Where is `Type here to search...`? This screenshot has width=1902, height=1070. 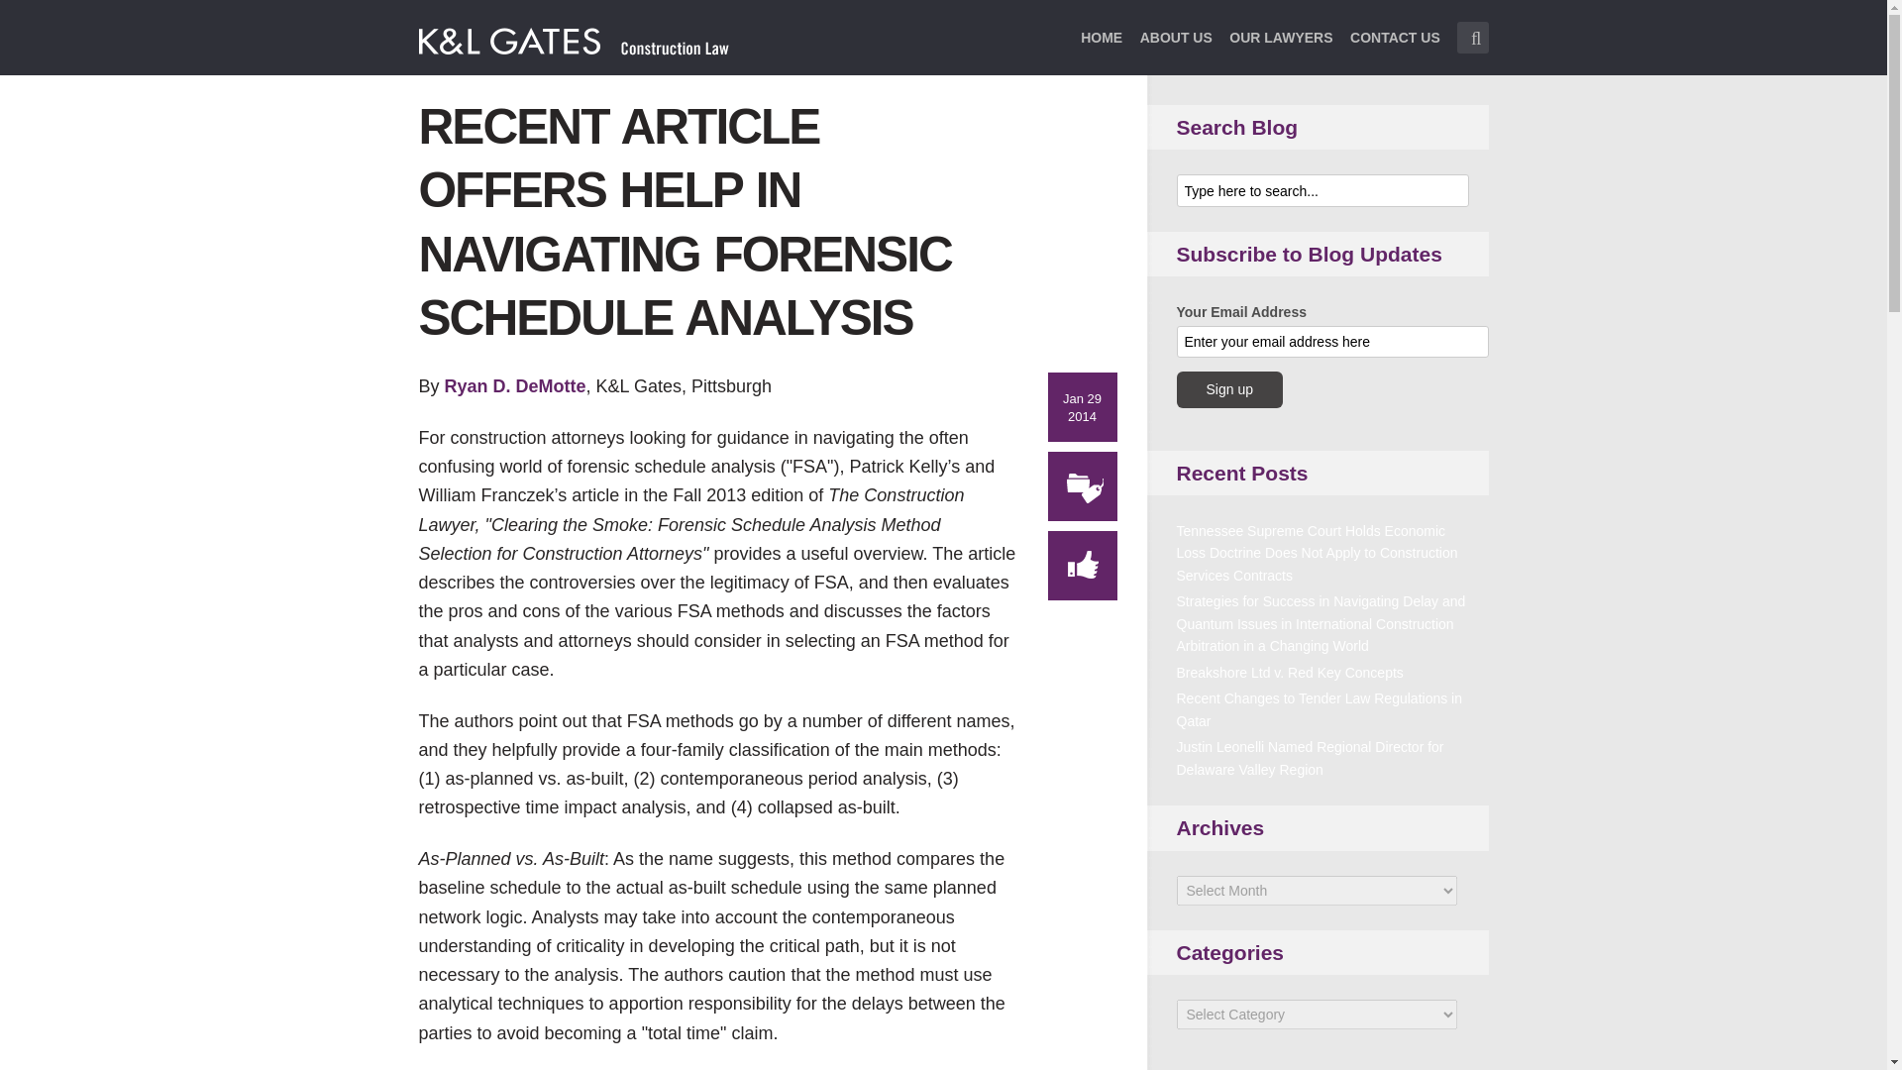 Type here to search... is located at coordinates (1322, 190).